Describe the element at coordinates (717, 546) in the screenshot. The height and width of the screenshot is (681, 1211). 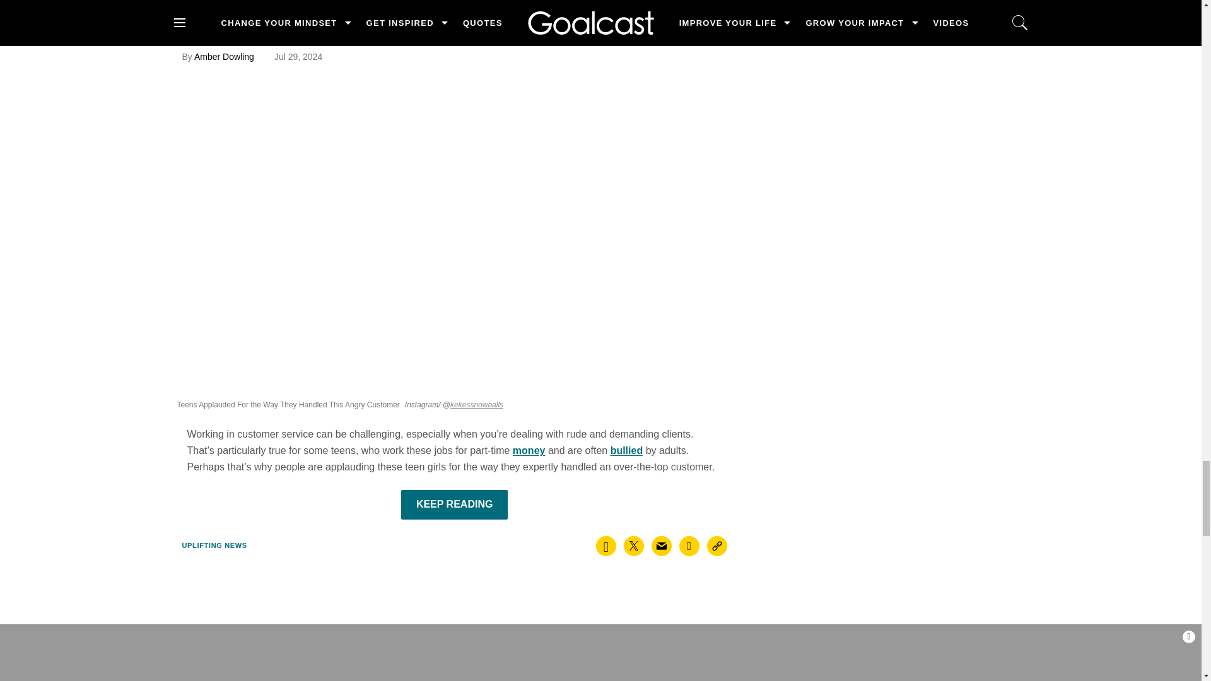
I see `Copy this link to clipboard` at that location.